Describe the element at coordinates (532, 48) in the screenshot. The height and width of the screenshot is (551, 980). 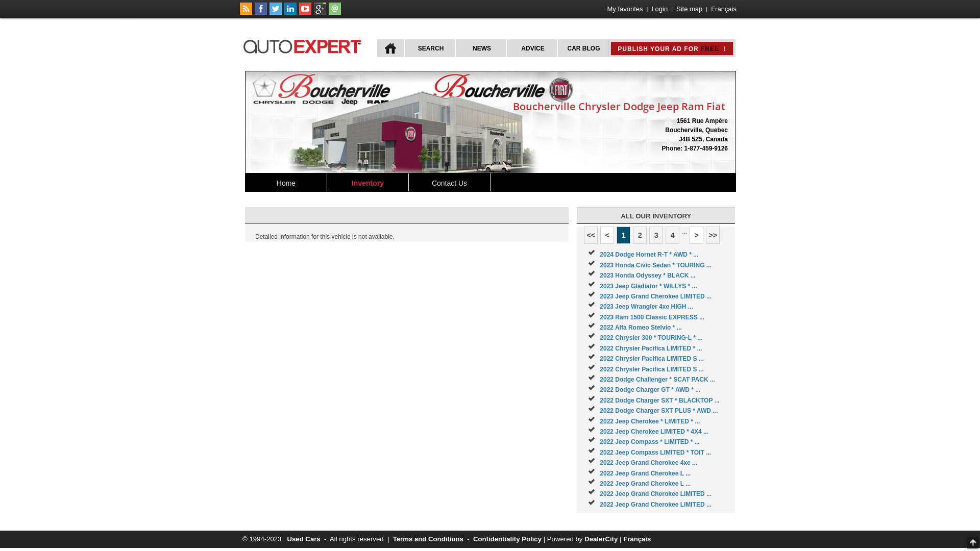
I see `ADVICE` at that location.